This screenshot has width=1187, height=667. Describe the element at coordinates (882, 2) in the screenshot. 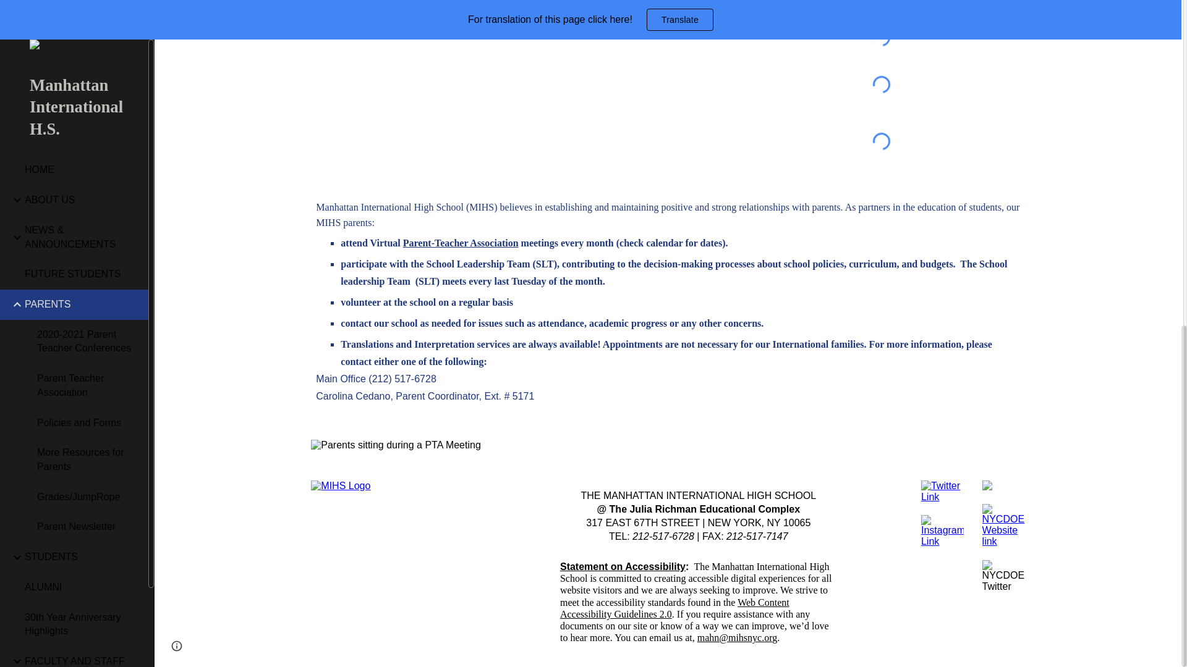

I see `Custom embed` at that location.